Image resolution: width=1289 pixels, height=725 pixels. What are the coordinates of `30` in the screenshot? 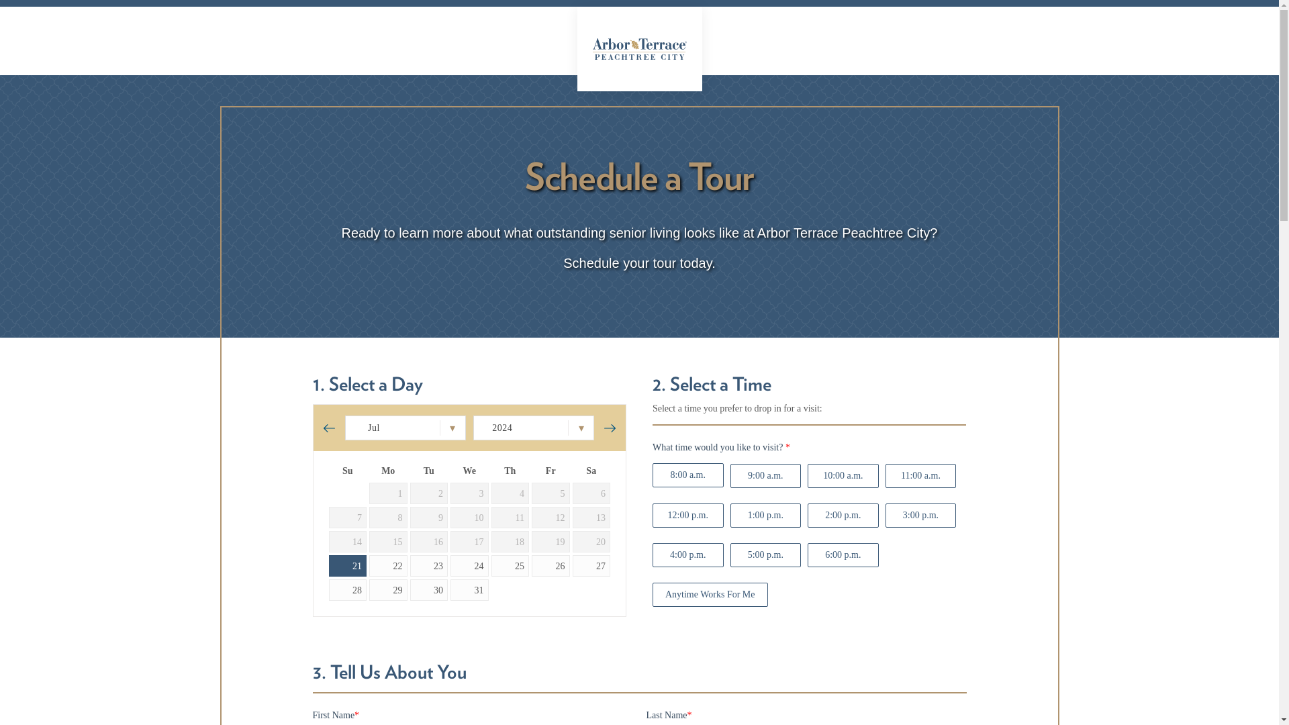 It's located at (428, 589).